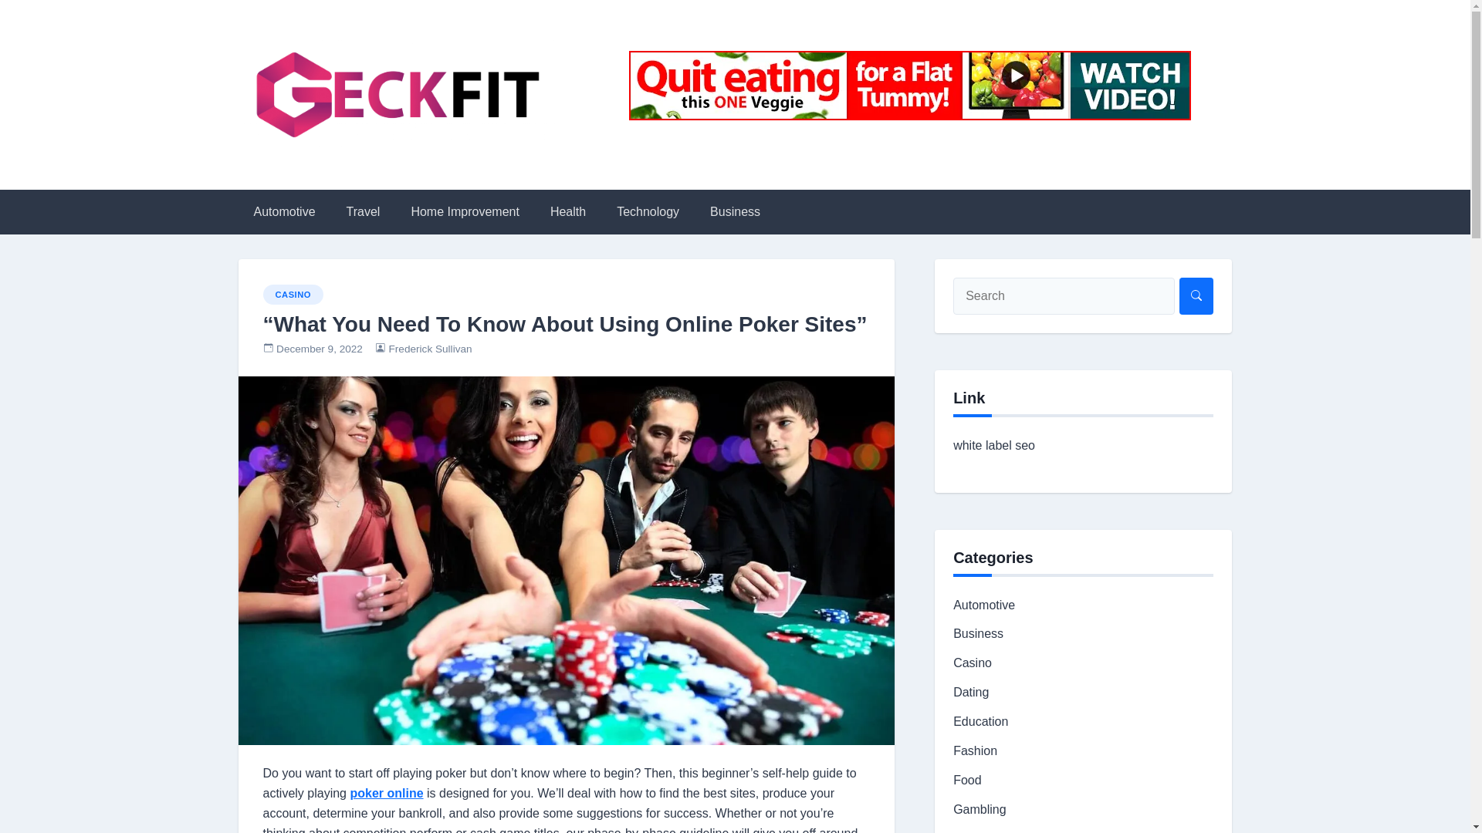 This screenshot has height=833, width=1482. I want to click on Technology, so click(648, 211).